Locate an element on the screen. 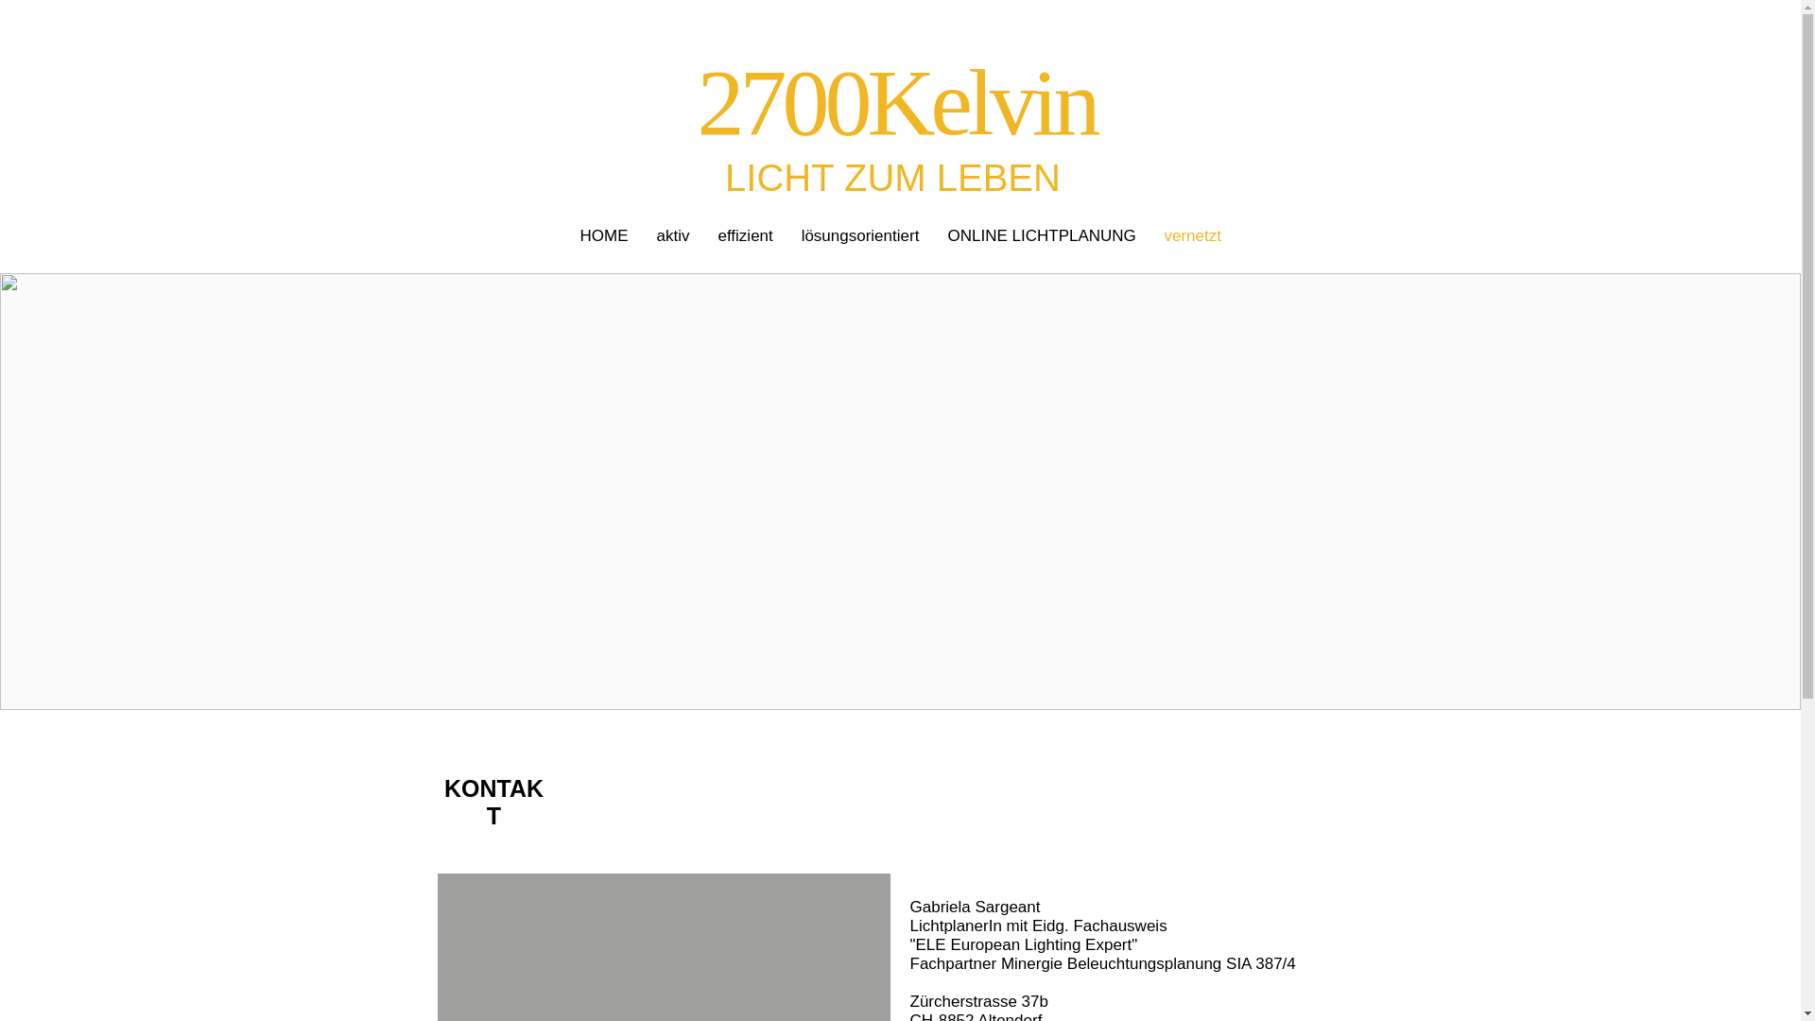  vernetzt is located at coordinates (1192, 236).